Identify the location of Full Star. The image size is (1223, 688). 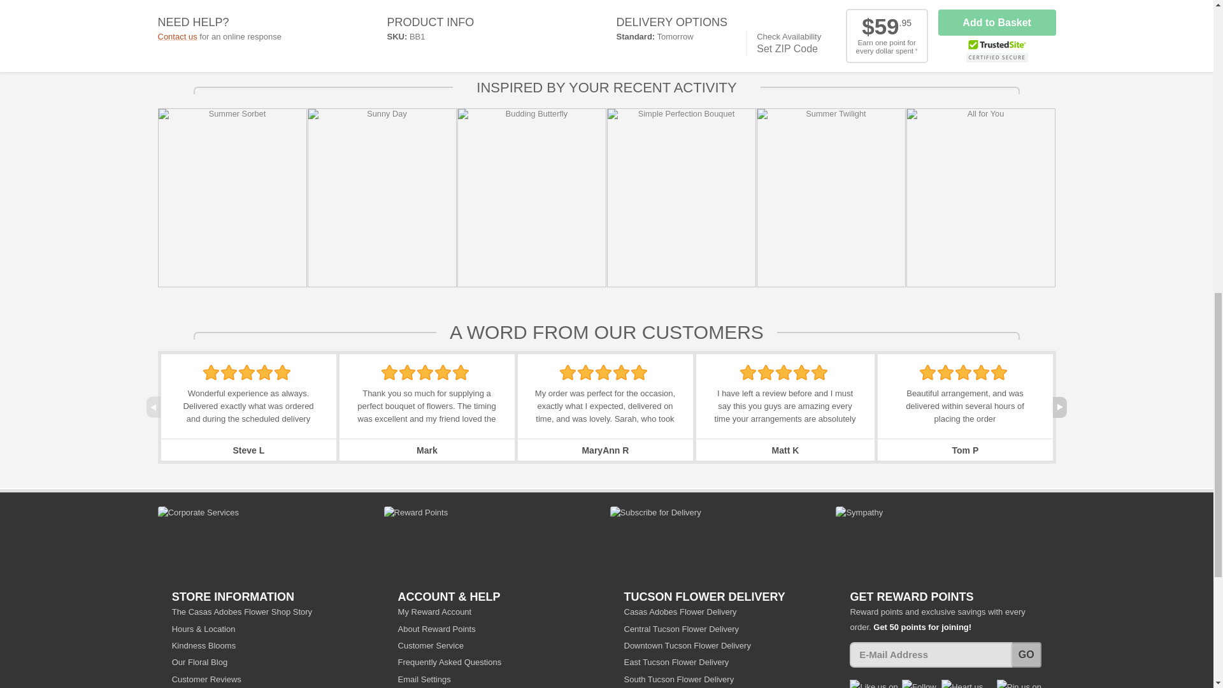
(390, 373).